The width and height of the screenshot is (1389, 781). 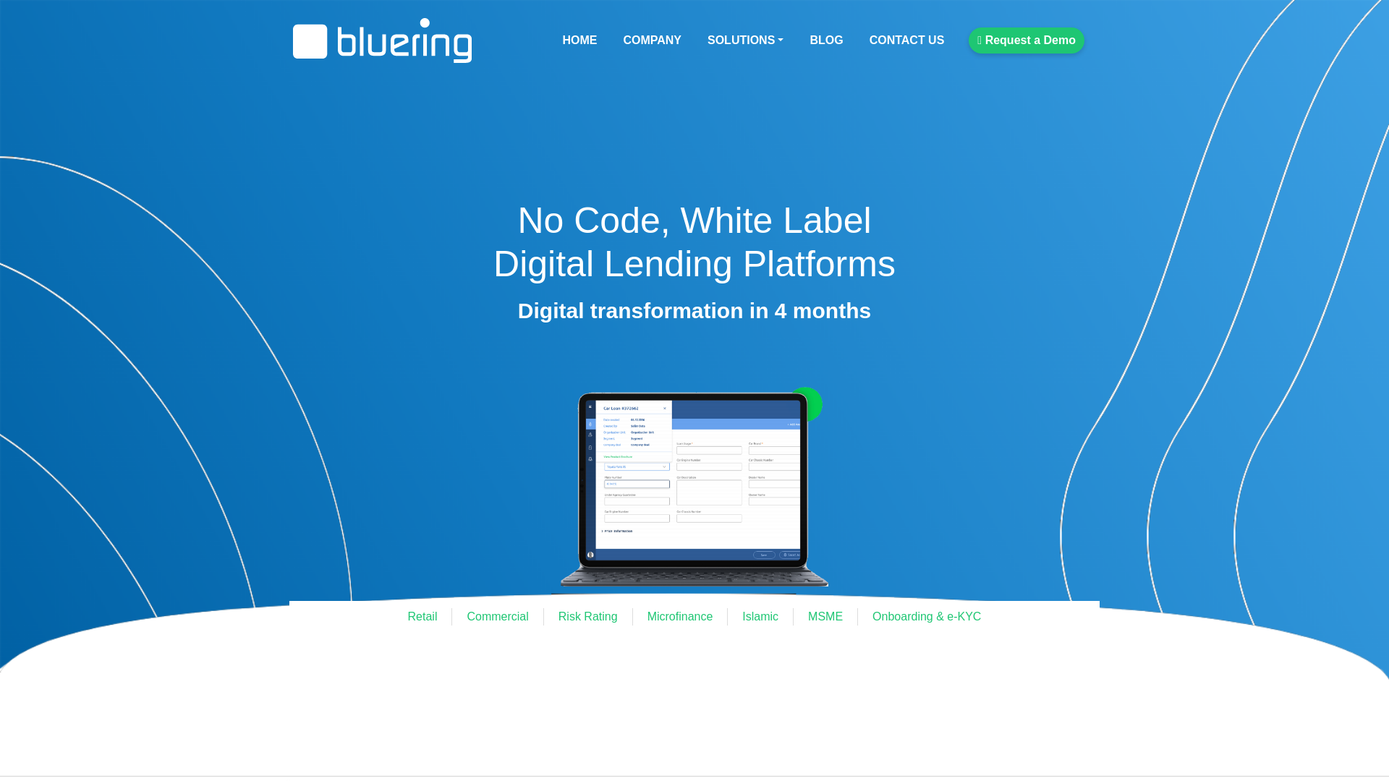 What do you see at coordinates (422, 617) in the screenshot?
I see `Retail` at bounding box center [422, 617].